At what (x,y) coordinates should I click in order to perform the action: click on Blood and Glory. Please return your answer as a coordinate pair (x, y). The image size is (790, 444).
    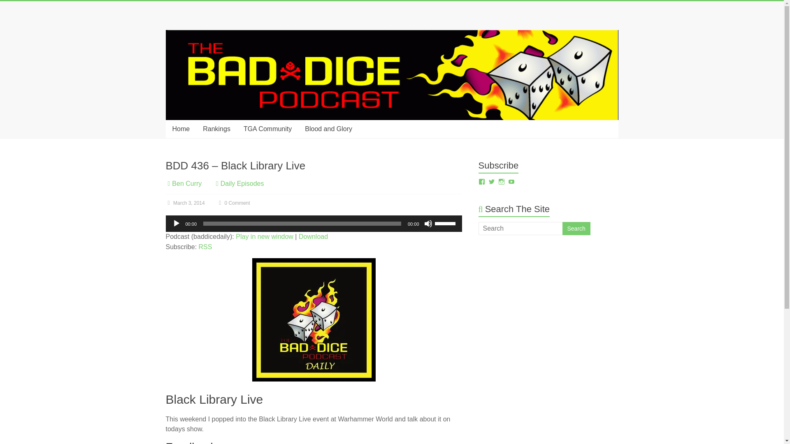
    Looking at the image, I should click on (328, 129).